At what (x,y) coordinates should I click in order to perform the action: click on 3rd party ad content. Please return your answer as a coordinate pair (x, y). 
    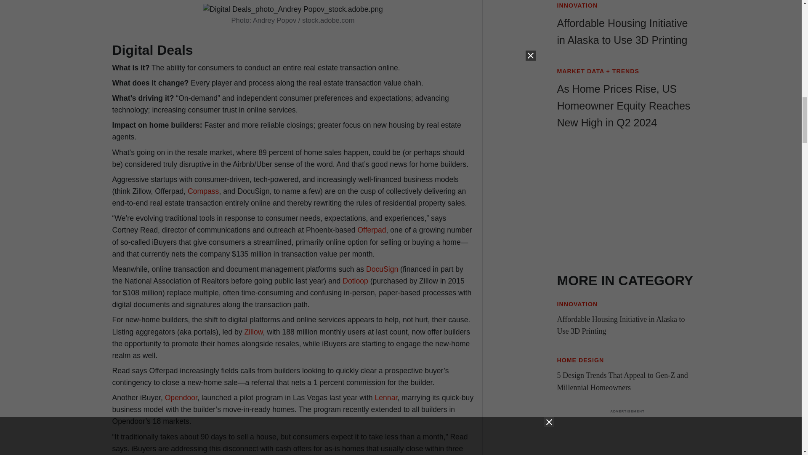
    Looking at the image, I should click on (627, 434).